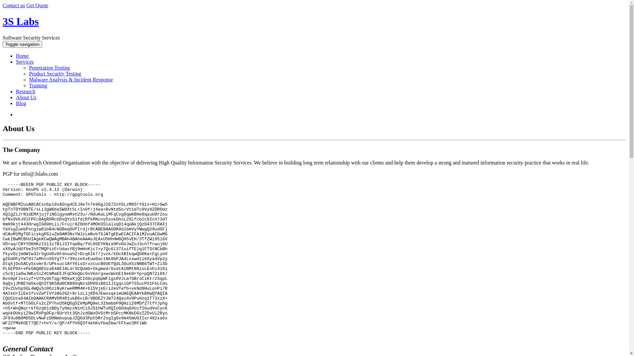 The height and width of the screenshot is (356, 634). What do you see at coordinates (26, 98) in the screenshot?
I see `About Us` at bounding box center [26, 98].